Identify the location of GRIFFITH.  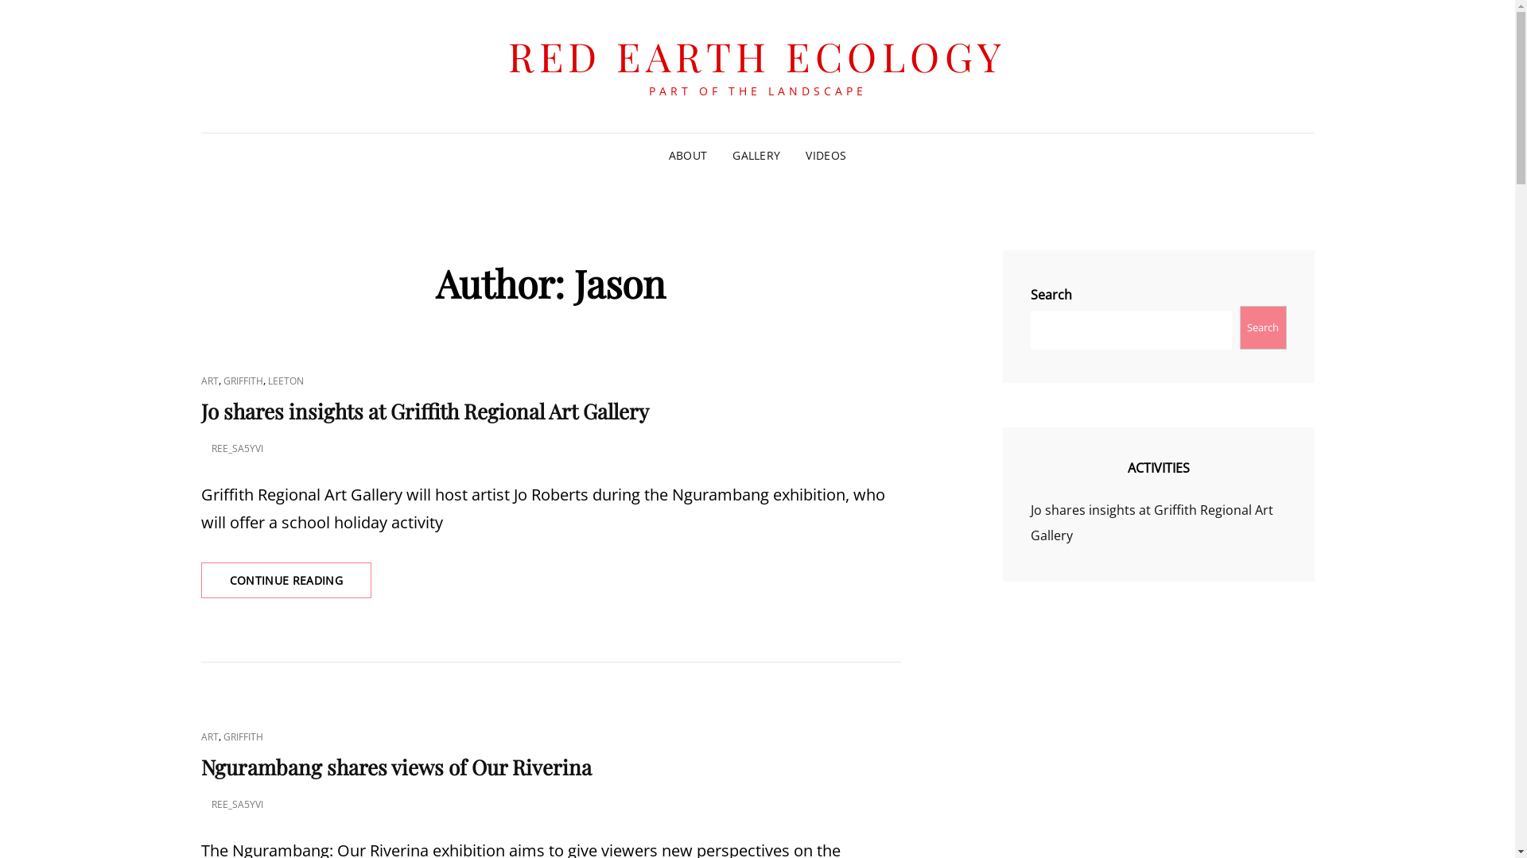
(243, 737).